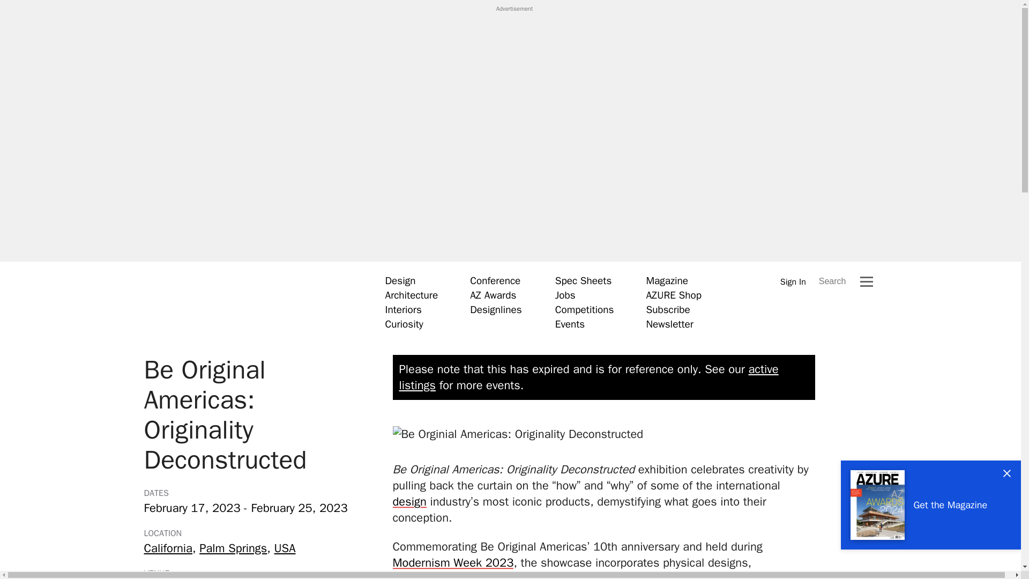  Describe the element at coordinates (583, 280) in the screenshot. I see `Spec Sheets` at that location.